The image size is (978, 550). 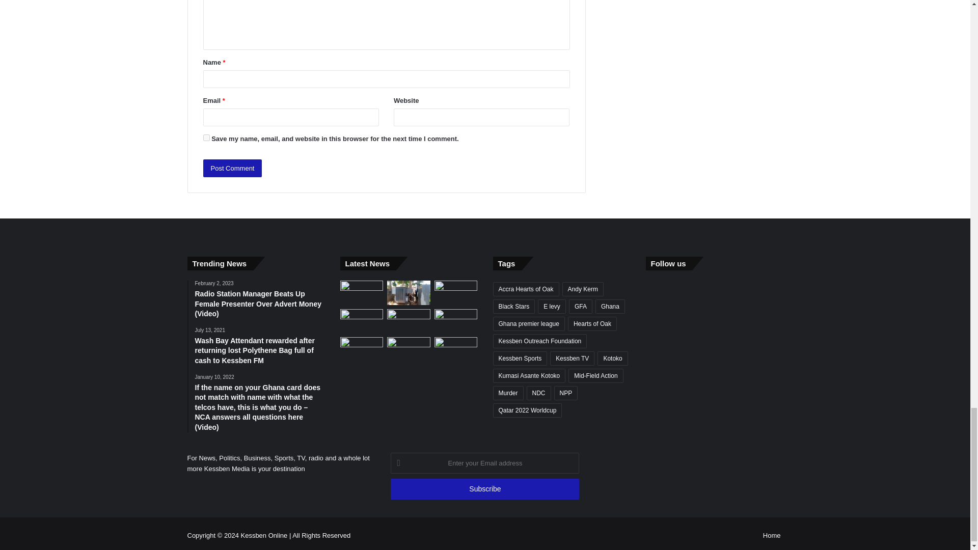 What do you see at coordinates (484, 489) in the screenshot?
I see `Subscribe` at bounding box center [484, 489].